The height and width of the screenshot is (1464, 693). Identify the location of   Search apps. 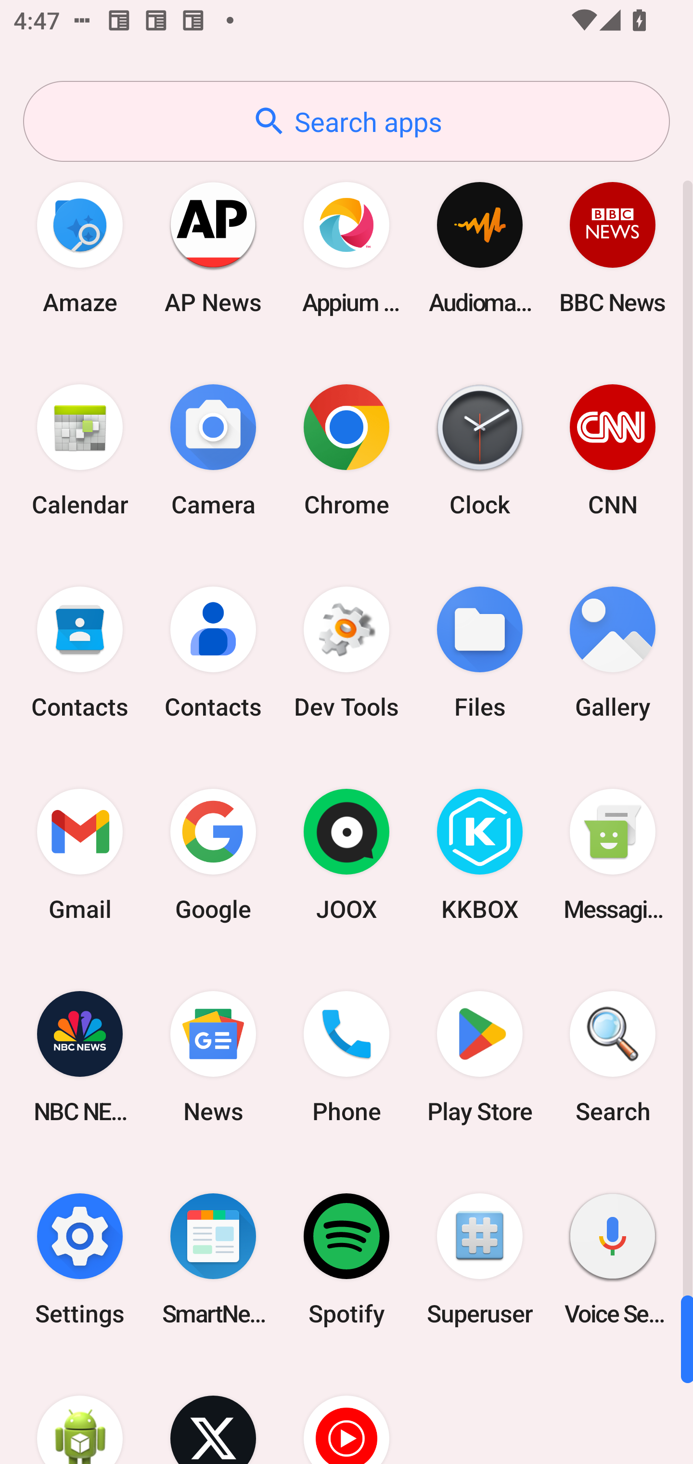
(346, 121).